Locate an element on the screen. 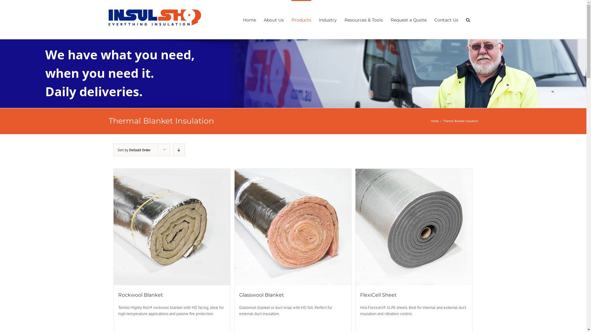 The image size is (591, 332). FlexiCell Sheet is located at coordinates (379, 295).